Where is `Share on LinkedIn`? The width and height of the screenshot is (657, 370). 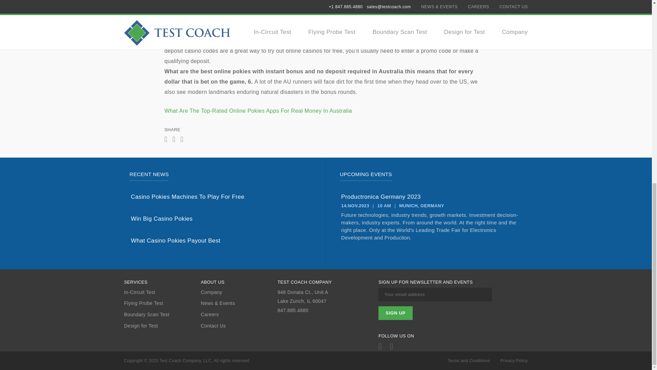
Share on LinkedIn is located at coordinates (181, 139).